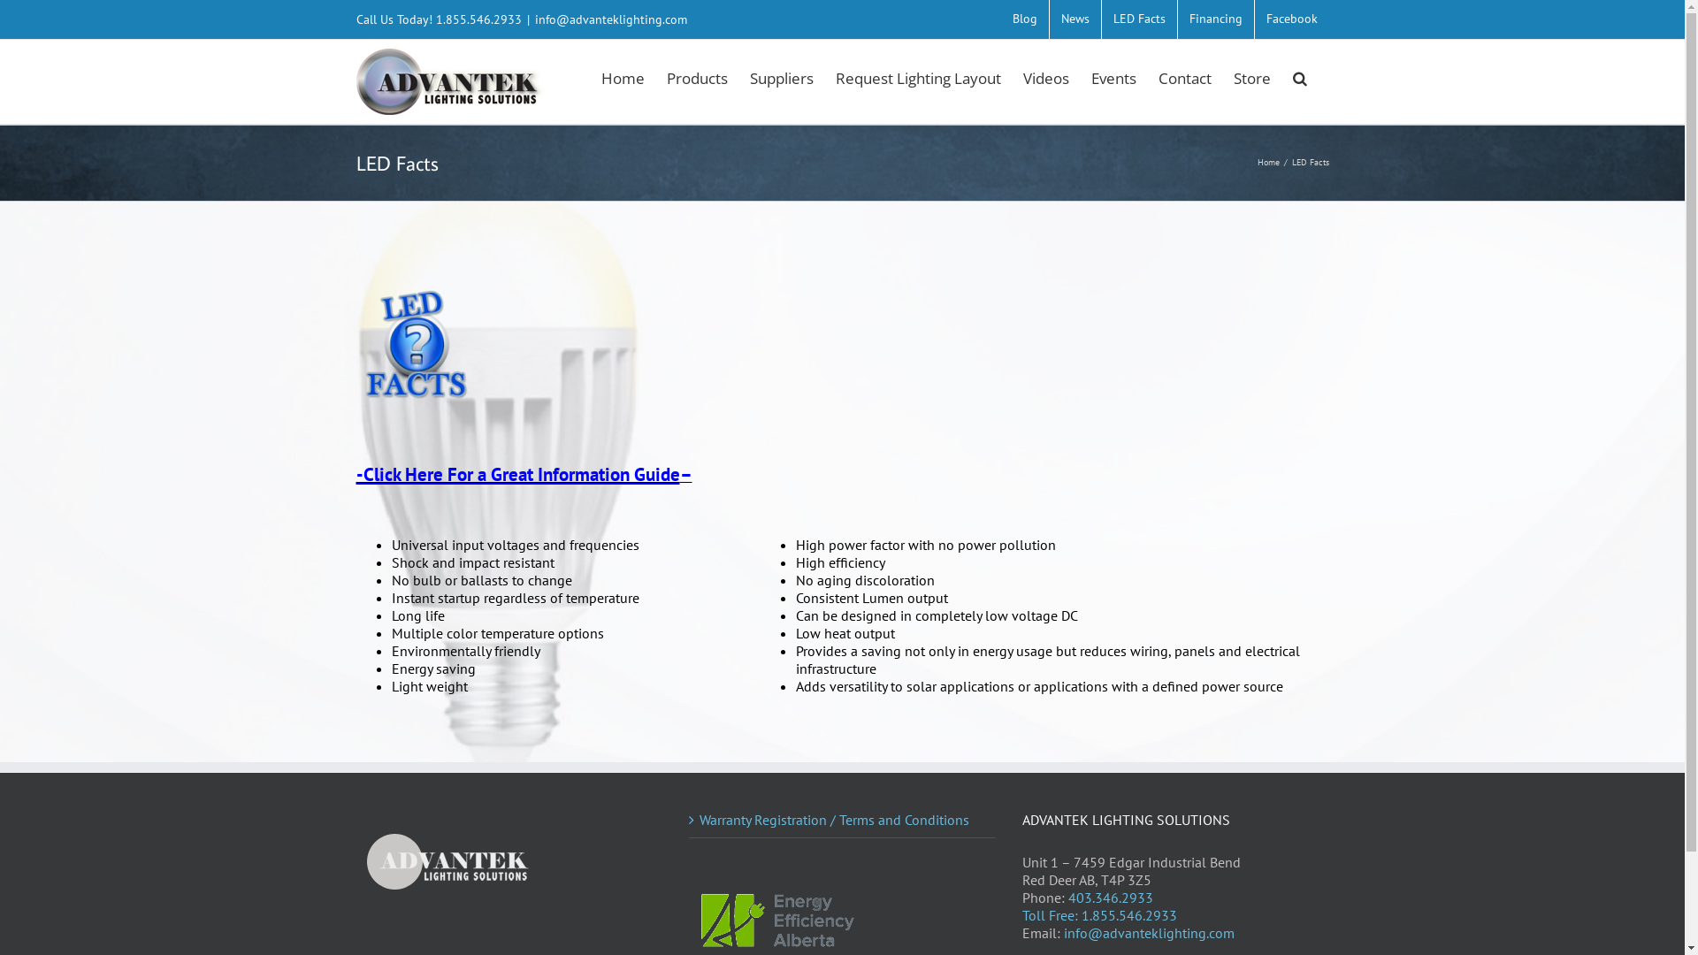 This screenshot has width=1698, height=955. What do you see at coordinates (1139, 19) in the screenshot?
I see `LED Facts` at bounding box center [1139, 19].